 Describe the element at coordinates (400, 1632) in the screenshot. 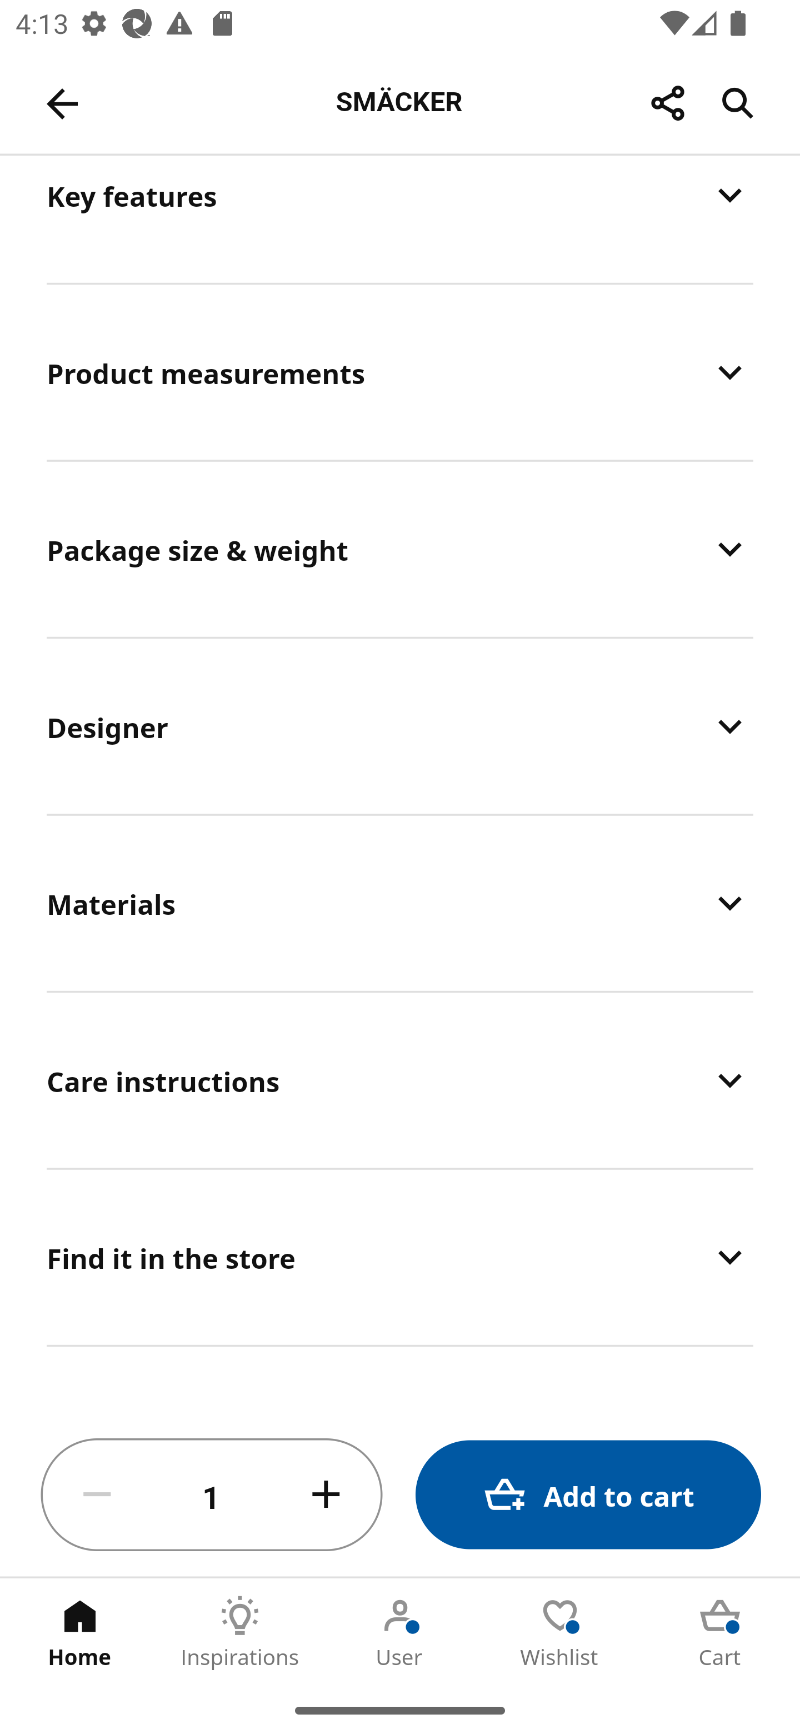

I see `User
Tab 3 of 5` at that location.